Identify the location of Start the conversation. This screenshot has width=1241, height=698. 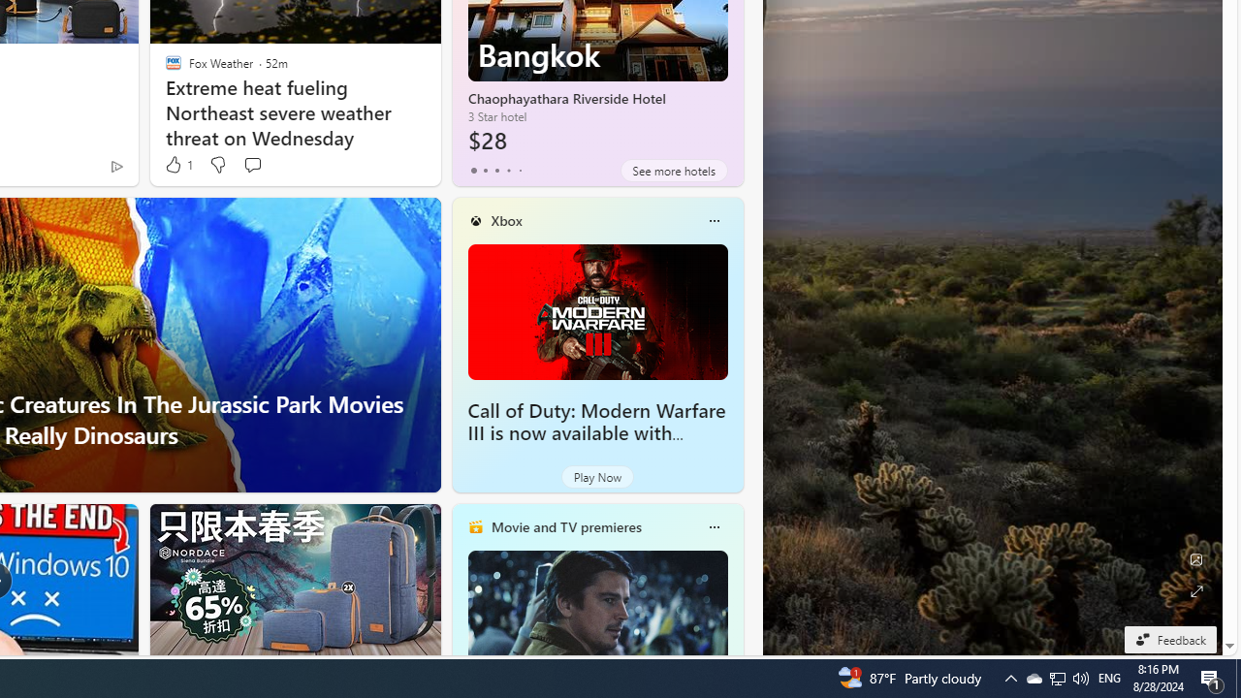
(252, 165).